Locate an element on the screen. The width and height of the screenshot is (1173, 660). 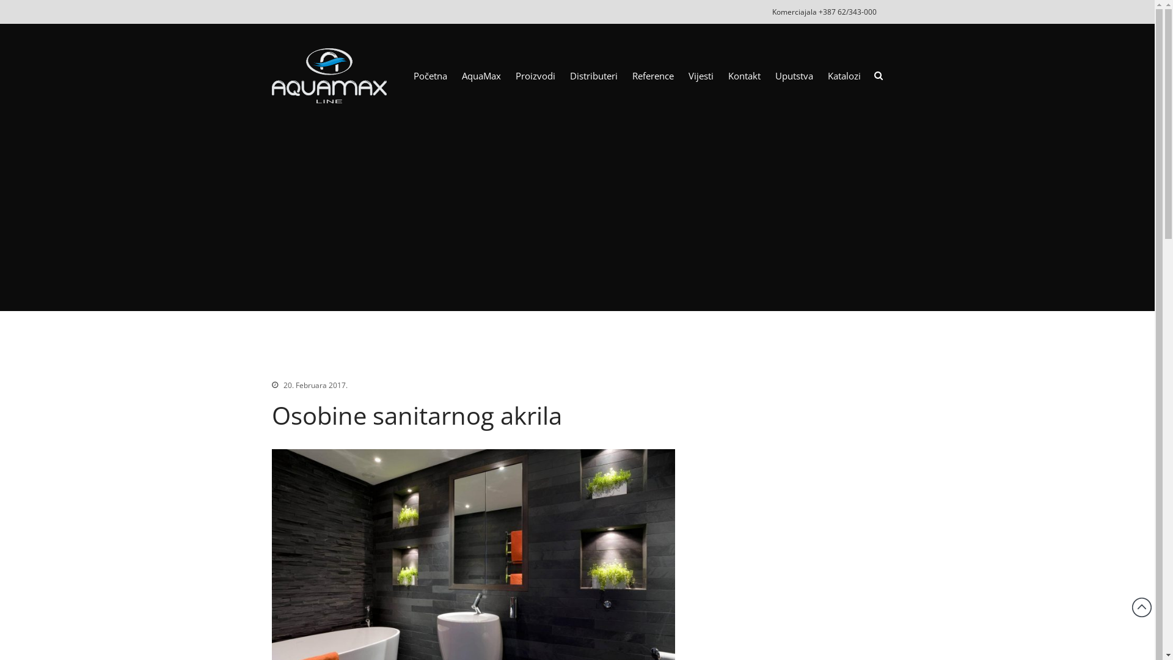
Komerciajala +387 62/343-000 is located at coordinates (825, 12).